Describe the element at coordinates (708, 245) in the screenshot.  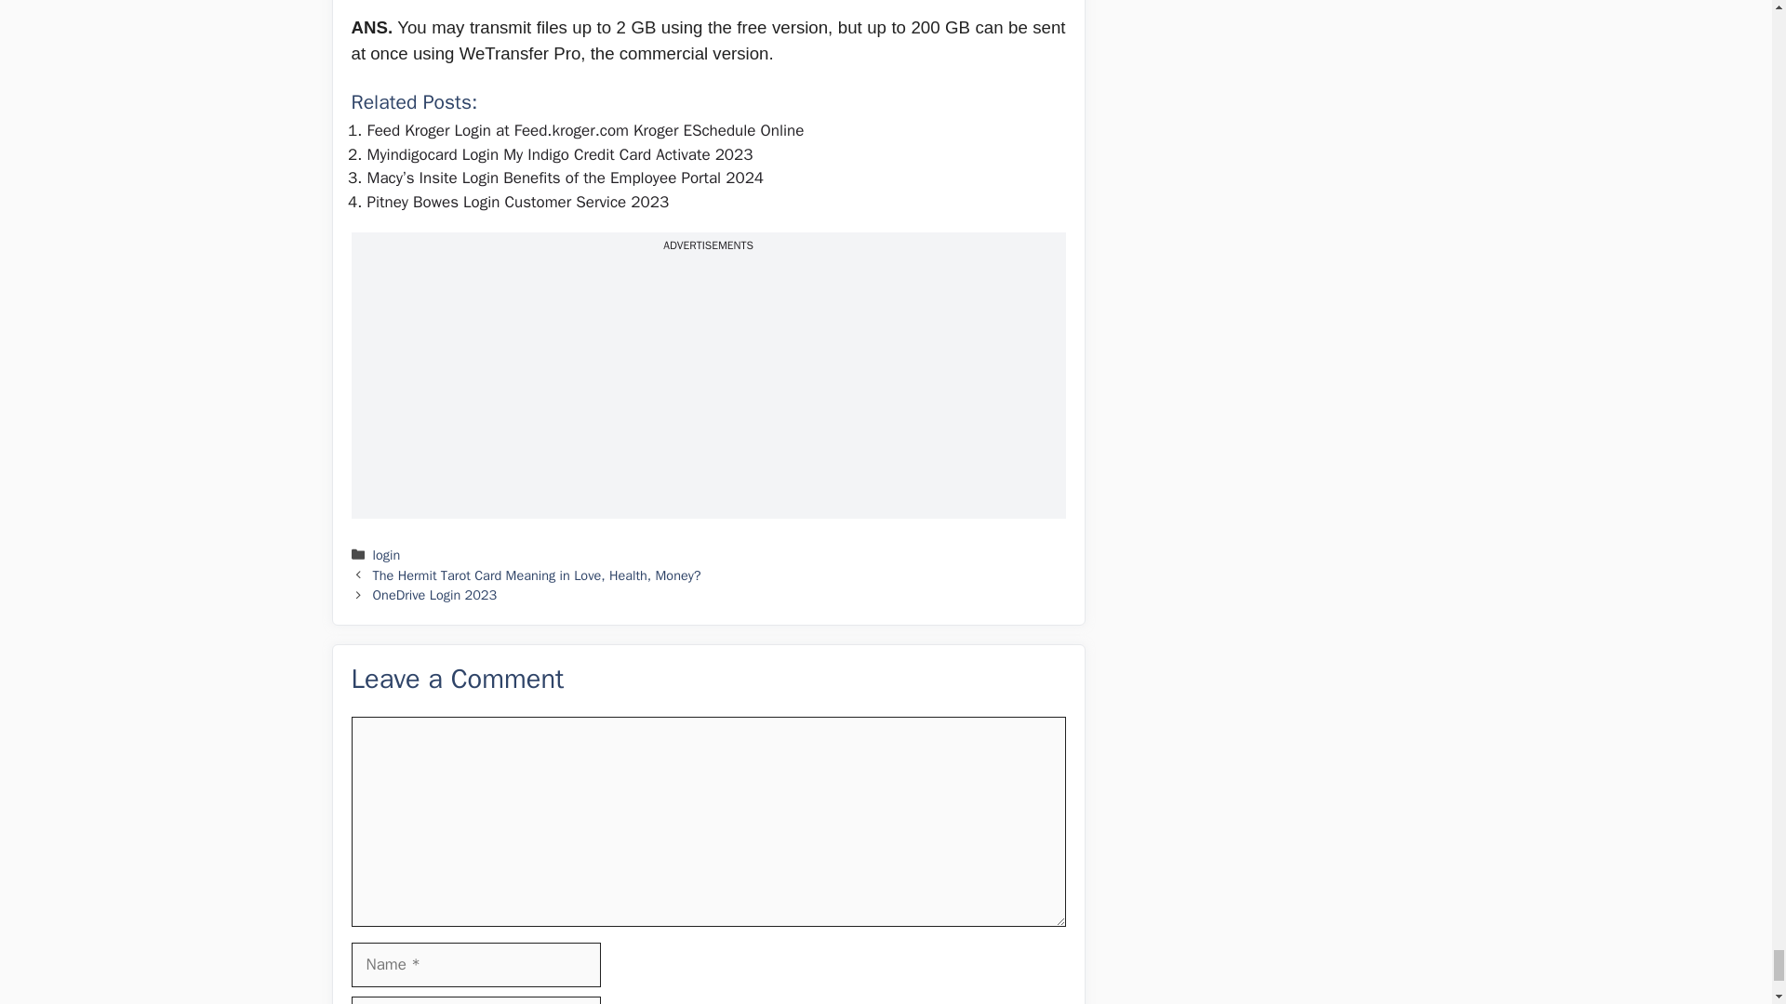
I see `ADVERTISEMENTS` at that location.